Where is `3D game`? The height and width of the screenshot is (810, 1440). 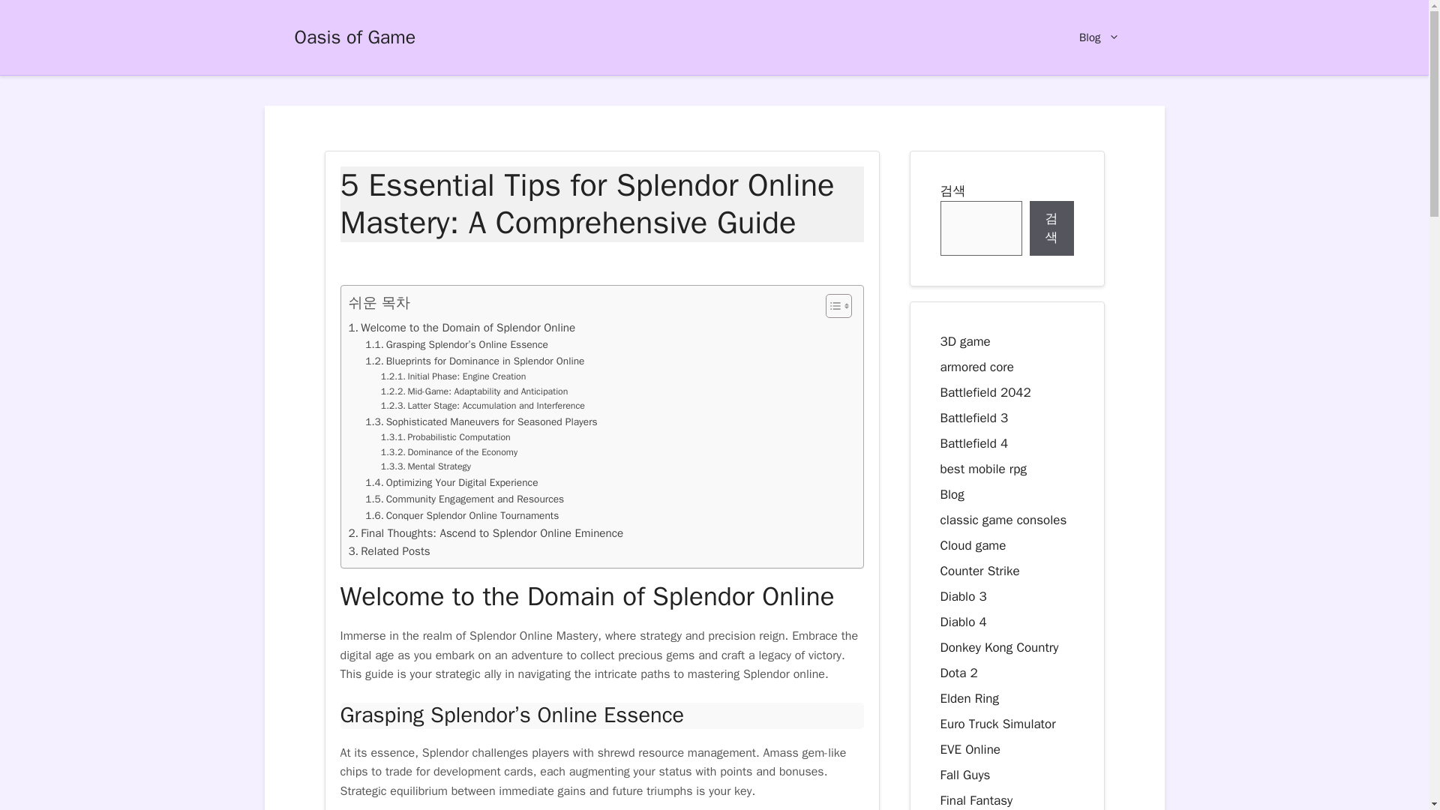
3D game is located at coordinates (964, 340).